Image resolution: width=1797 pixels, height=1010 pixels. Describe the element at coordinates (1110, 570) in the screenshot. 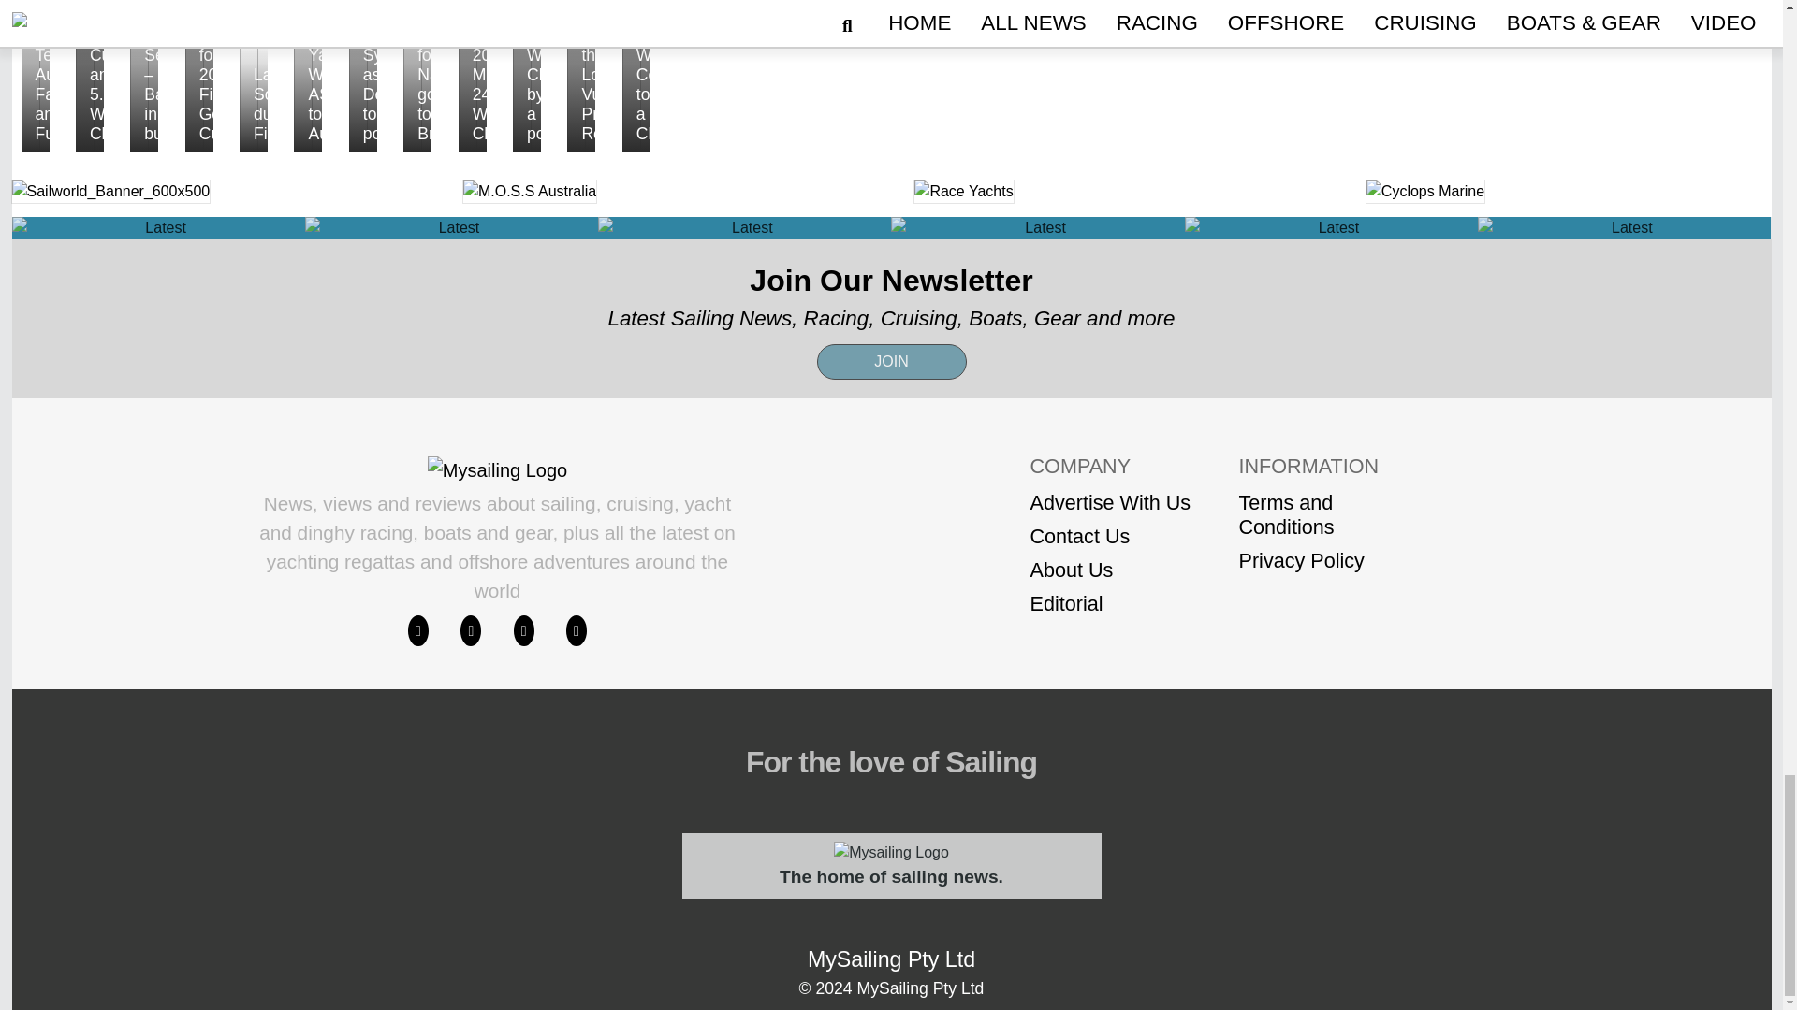

I see `About Us` at that location.